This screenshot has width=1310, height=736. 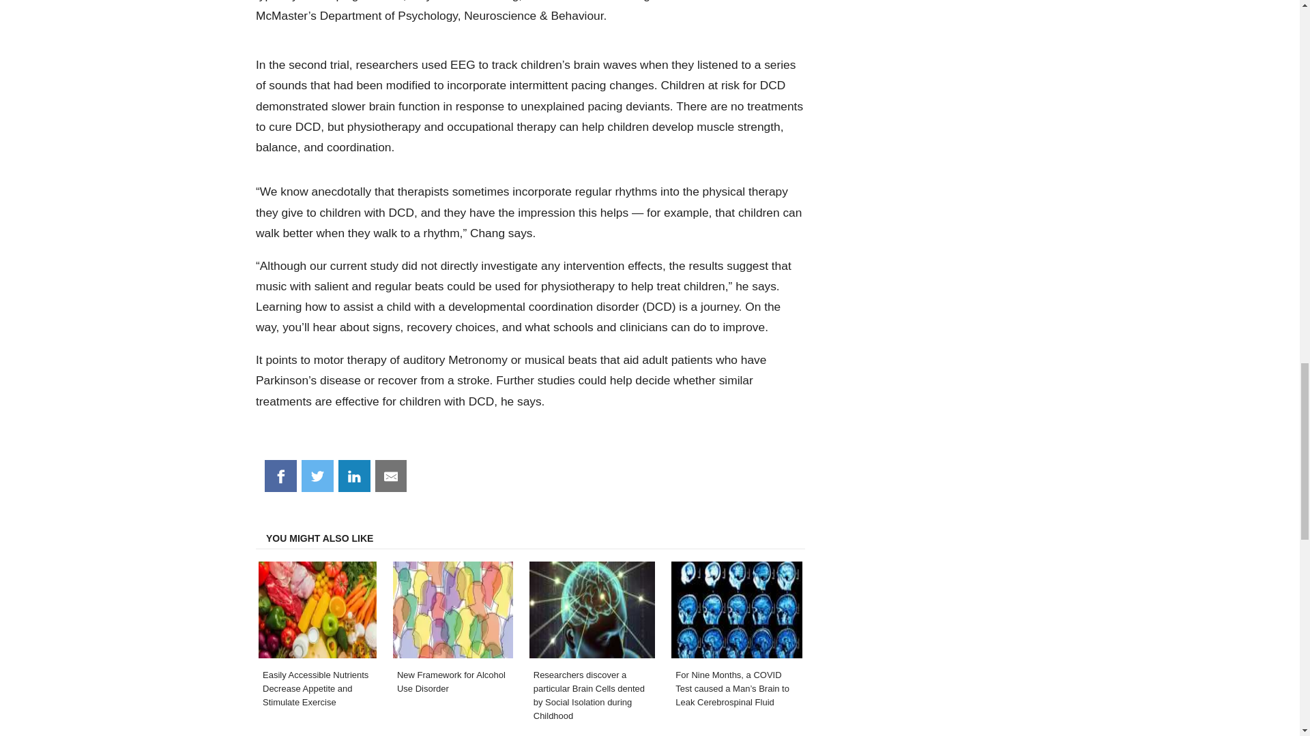 What do you see at coordinates (280, 476) in the screenshot?
I see `Share on Facebook` at bounding box center [280, 476].